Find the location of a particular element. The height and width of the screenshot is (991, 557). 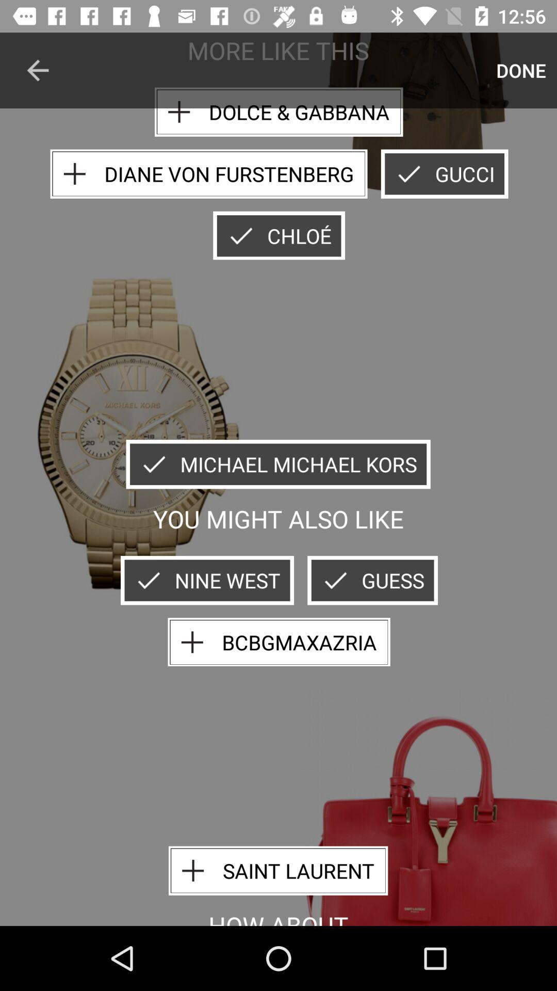

turn on the item next to the guess item is located at coordinates (207, 580).